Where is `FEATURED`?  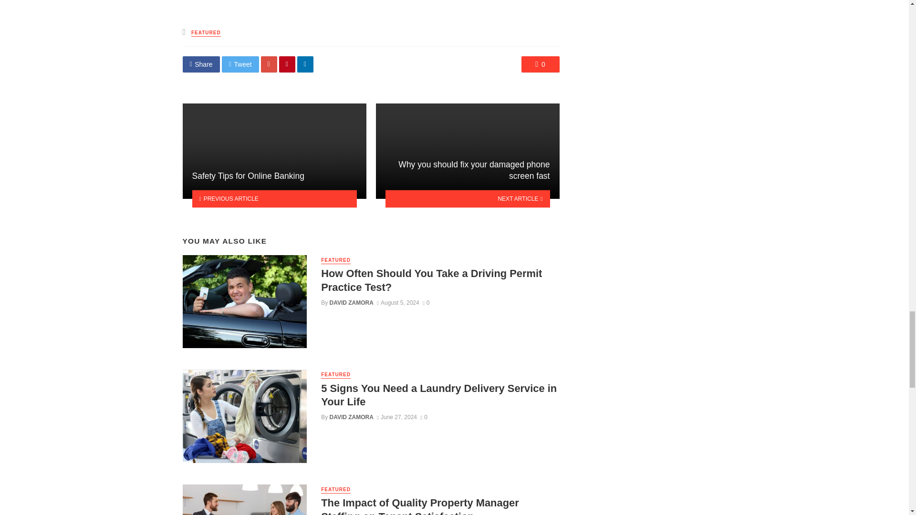 FEATURED is located at coordinates (206, 32).